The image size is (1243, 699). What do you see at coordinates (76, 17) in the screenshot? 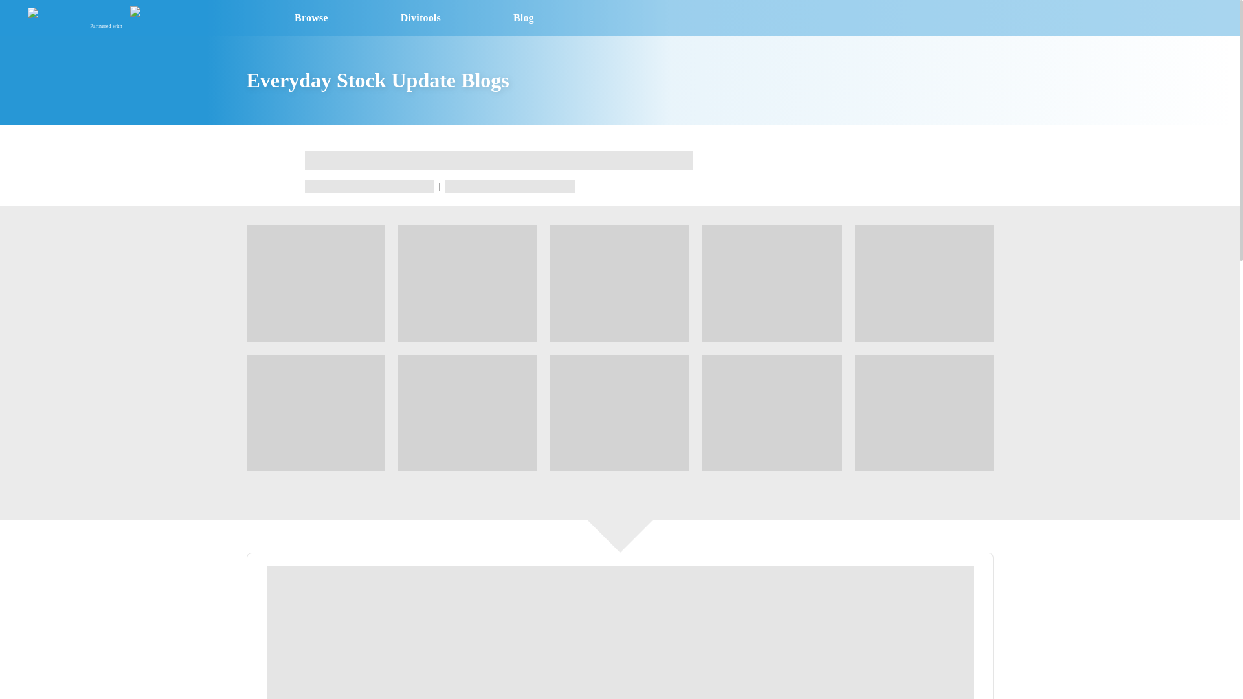
I see `Partnered with` at bounding box center [76, 17].